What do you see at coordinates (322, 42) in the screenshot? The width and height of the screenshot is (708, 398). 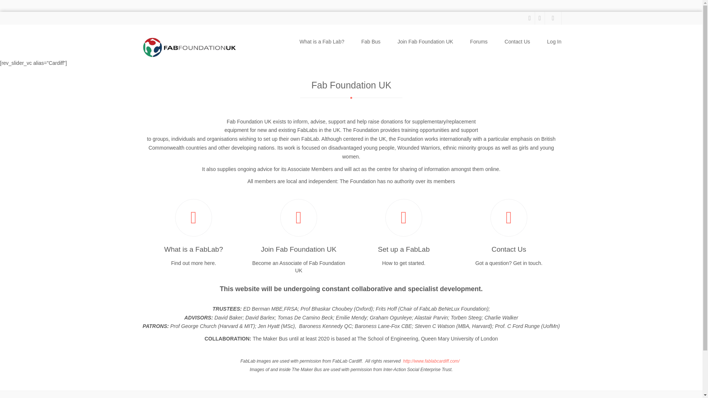 I see `What is a Fab Lab?` at bounding box center [322, 42].